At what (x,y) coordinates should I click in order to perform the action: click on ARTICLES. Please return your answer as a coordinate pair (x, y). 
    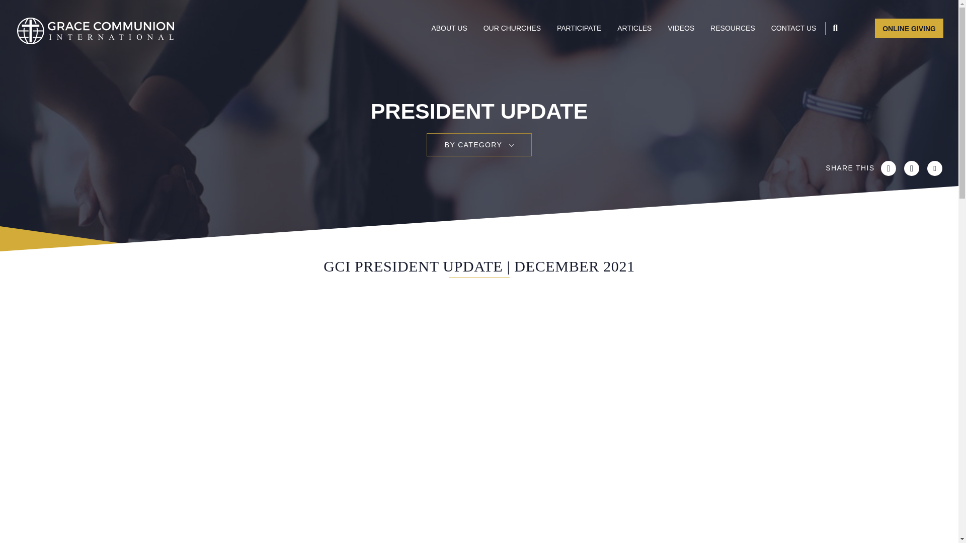
    Looking at the image, I should click on (634, 27).